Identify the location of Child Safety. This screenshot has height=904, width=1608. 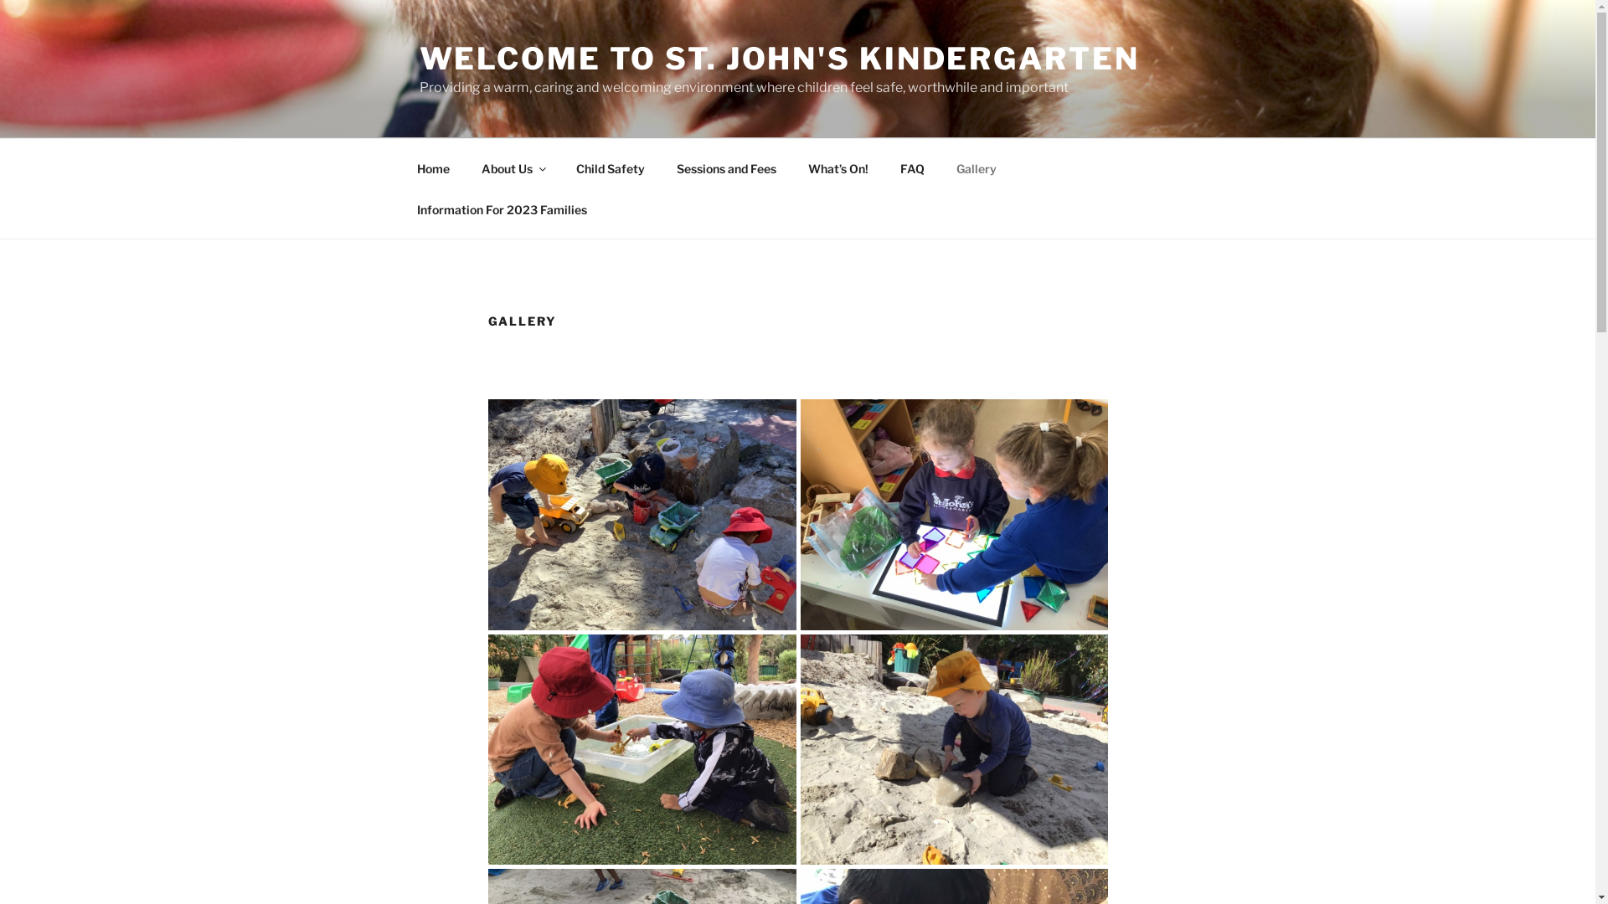
(610, 167).